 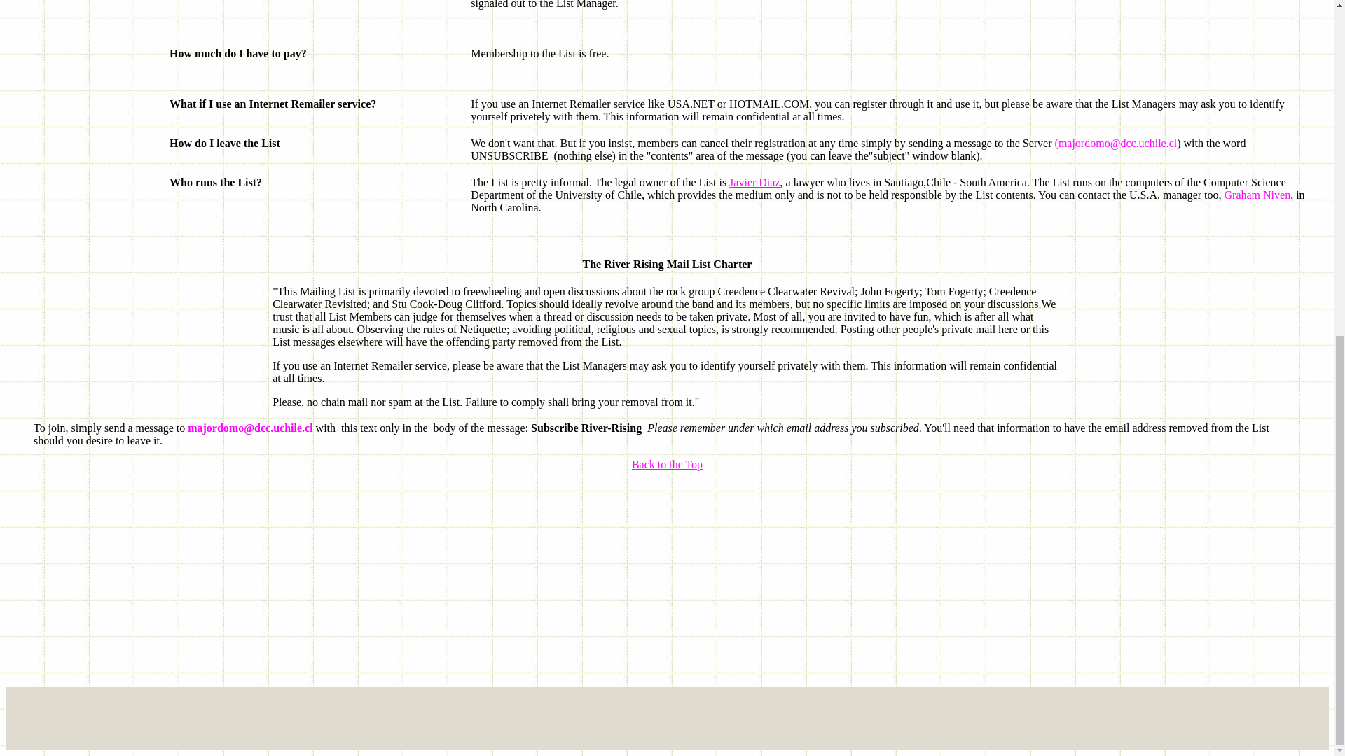 What do you see at coordinates (667, 463) in the screenshot?
I see `Back to the Top` at bounding box center [667, 463].